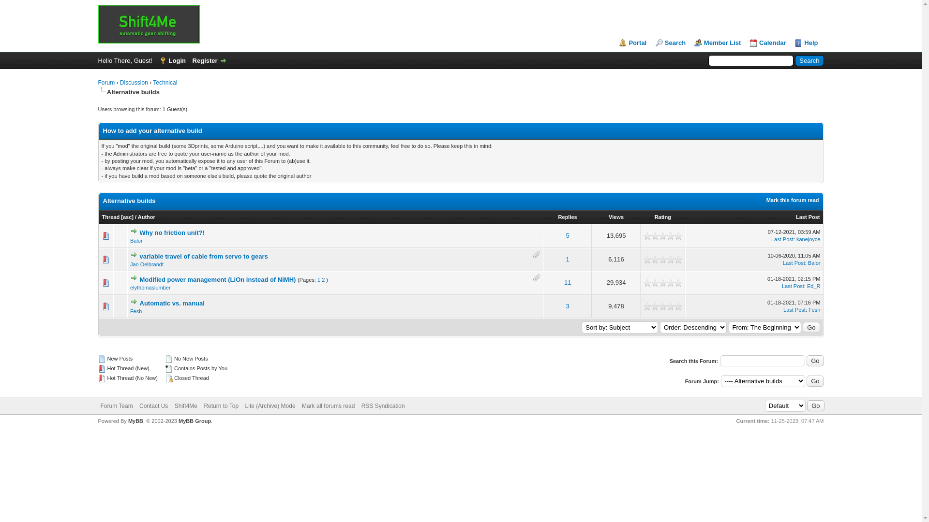 Image resolution: width=929 pixels, height=522 pixels. I want to click on 3, so click(568, 306).